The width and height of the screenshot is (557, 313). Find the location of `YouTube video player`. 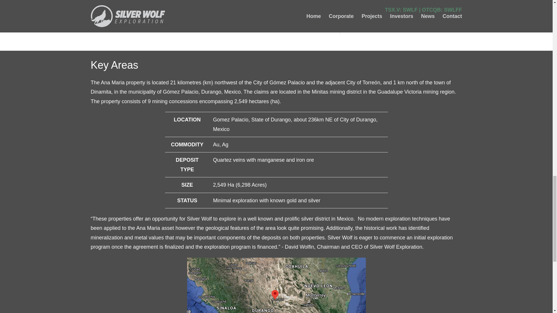

YouTube video player is located at coordinates (214, 14).